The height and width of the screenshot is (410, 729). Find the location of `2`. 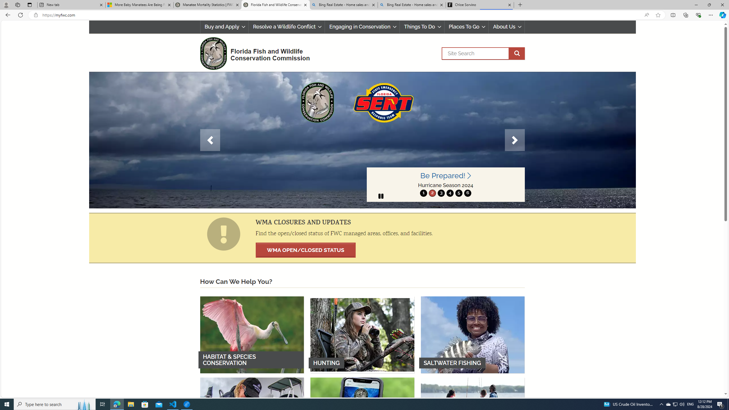

2 is located at coordinates (432, 193).